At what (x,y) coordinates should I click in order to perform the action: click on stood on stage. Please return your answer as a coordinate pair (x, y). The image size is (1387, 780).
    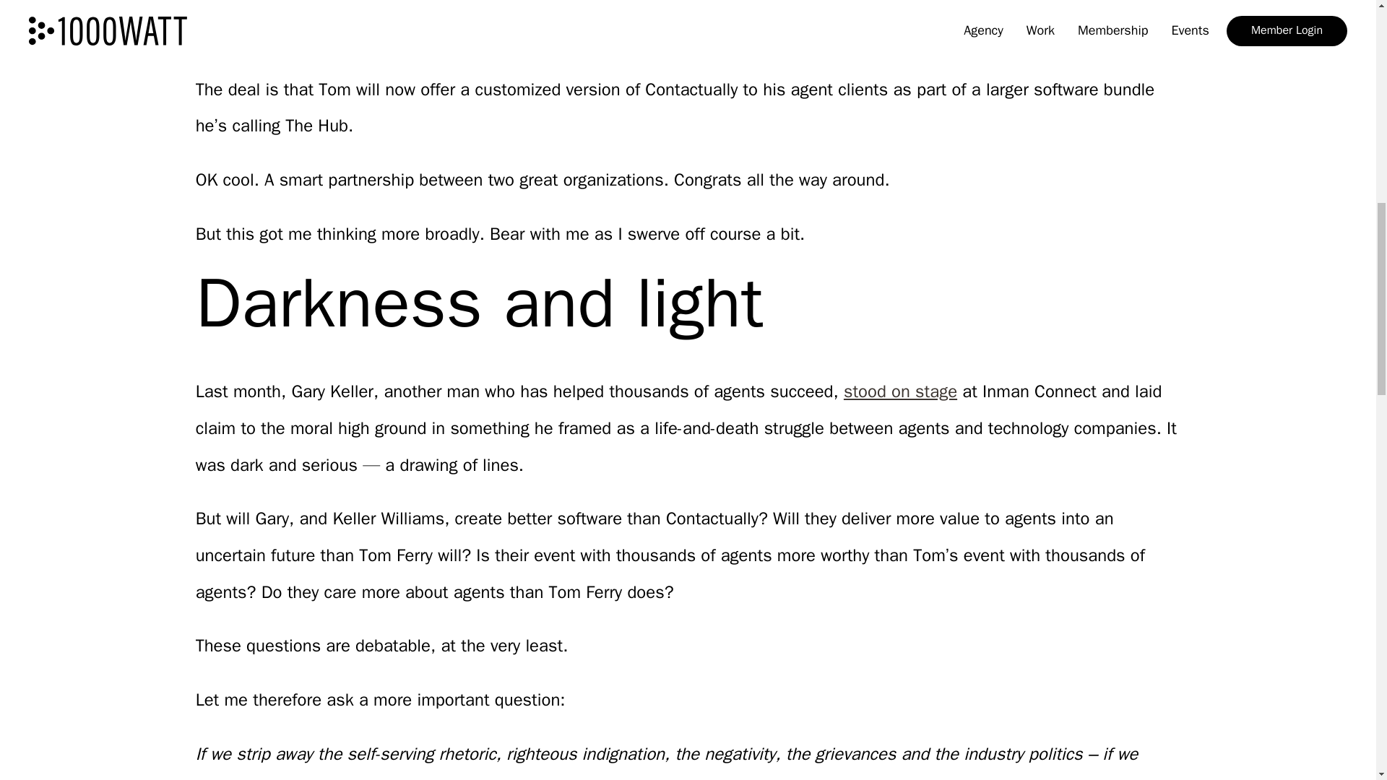
    Looking at the image, I should click on (900, 391).